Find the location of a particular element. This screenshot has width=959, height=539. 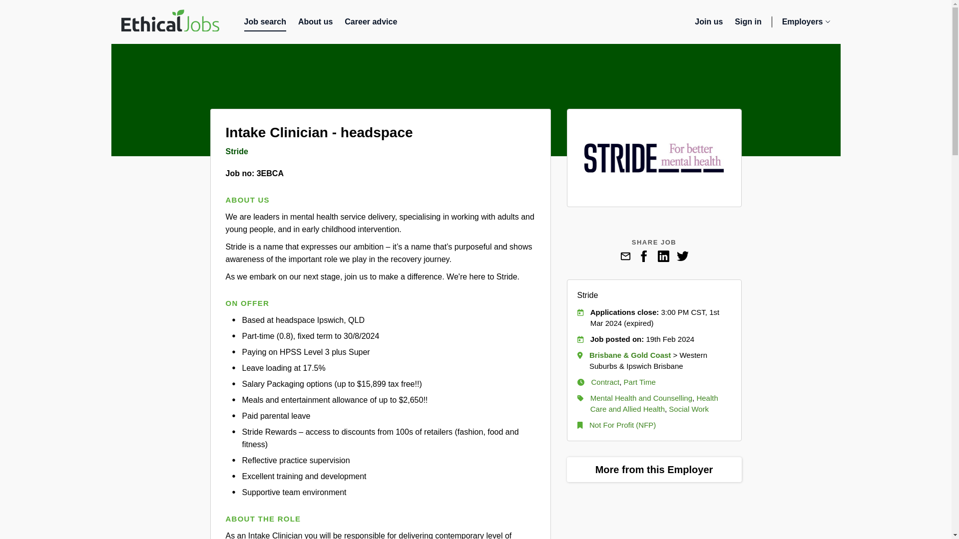

Sign in is located at coordinates (806, 24).